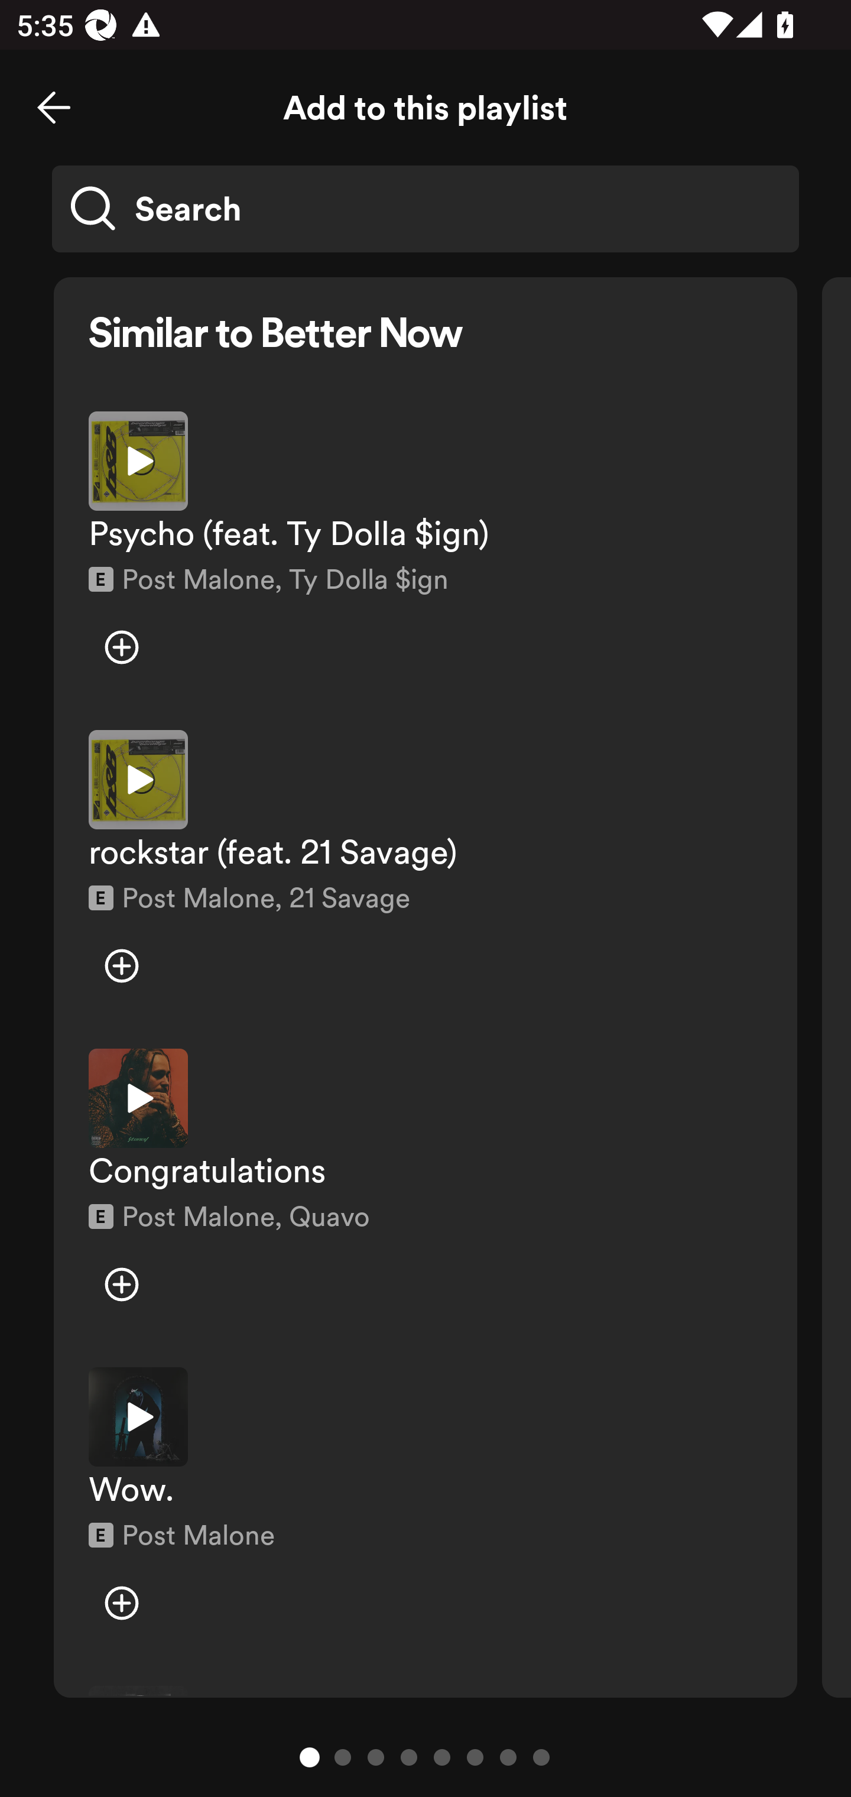 This screenshot has height=1797, width=851. I want to click on Play preview, so click(138, 1416).